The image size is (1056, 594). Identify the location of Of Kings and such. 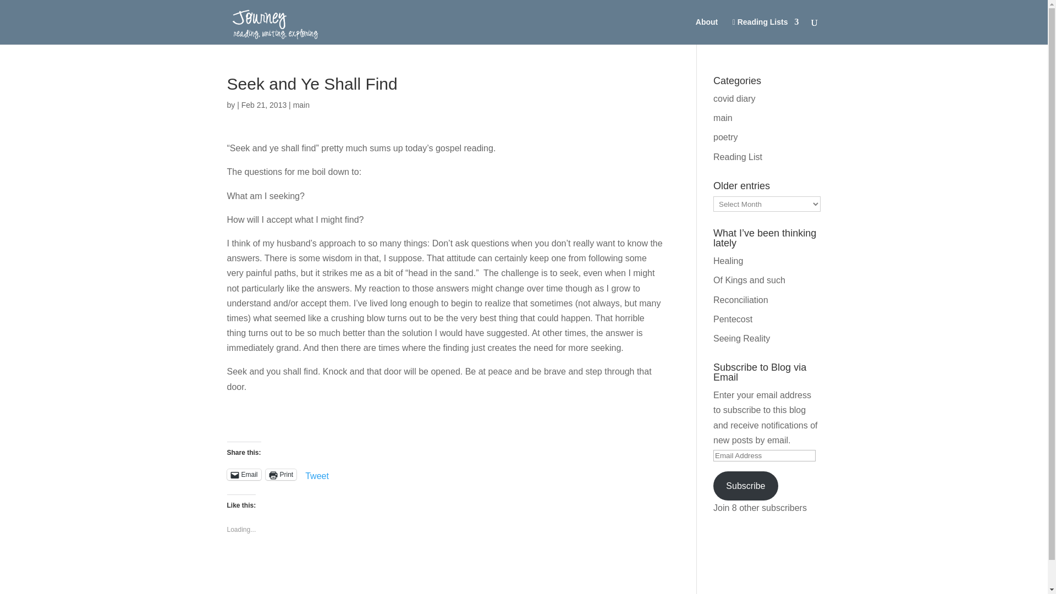
(749, 280).